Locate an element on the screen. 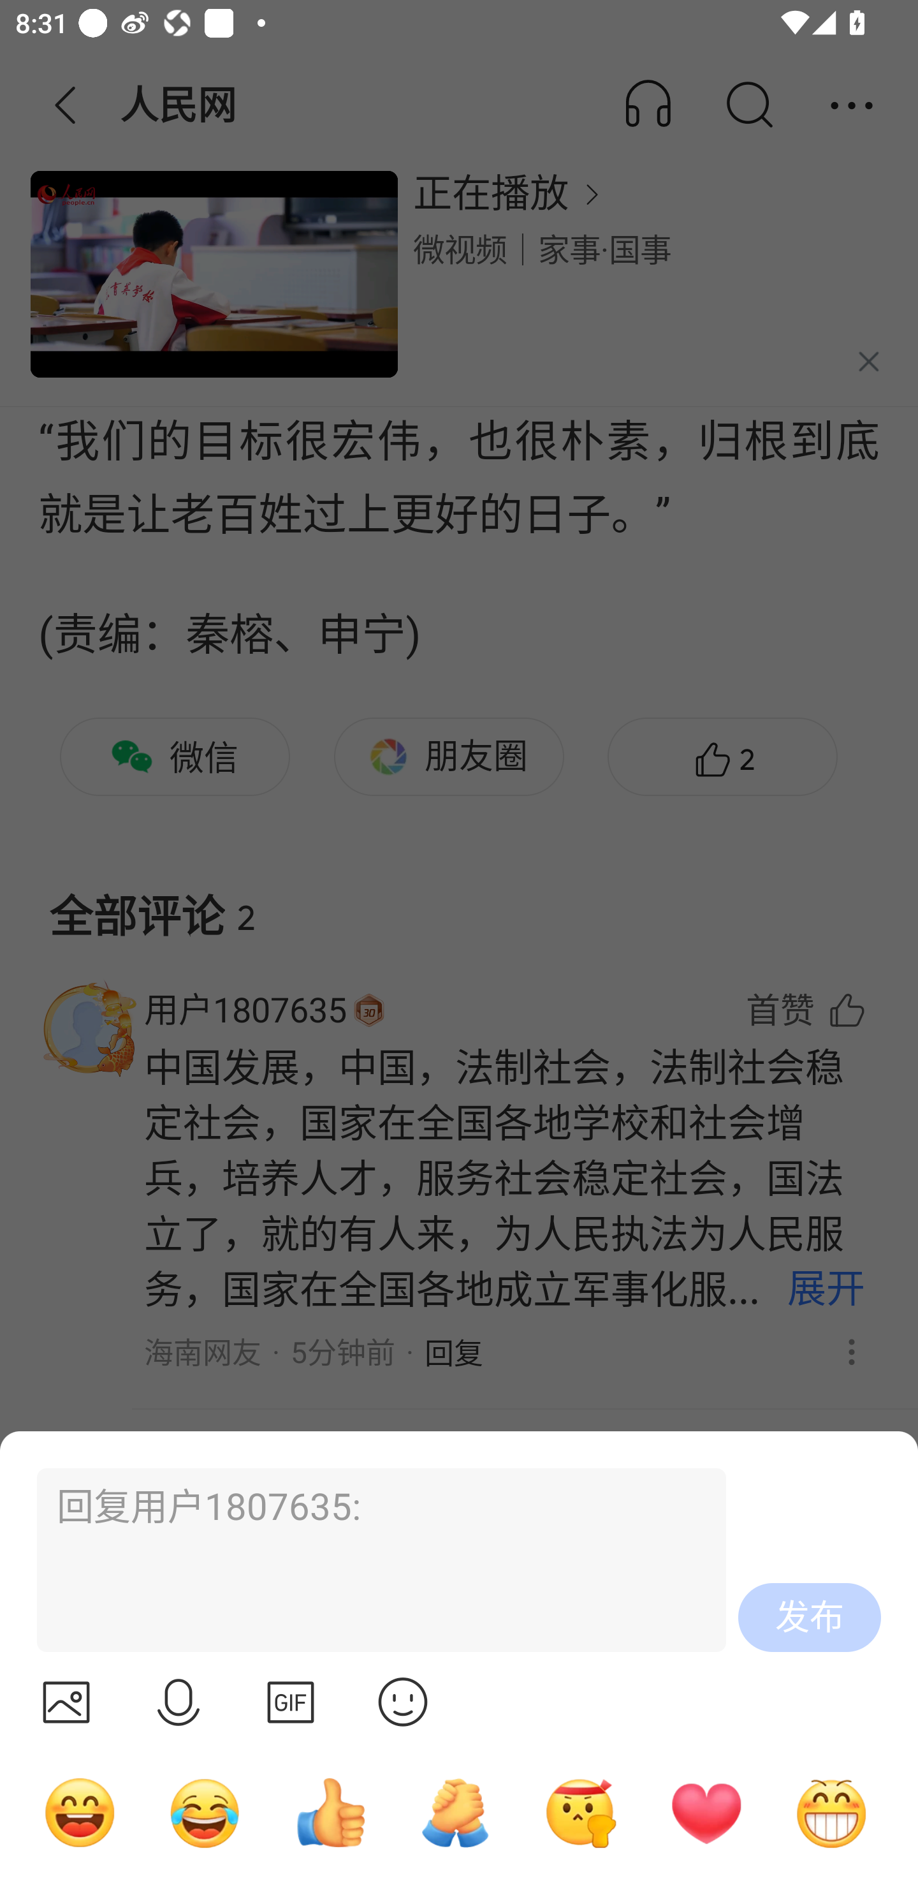  发布 is located at coordinates (810, 1618).